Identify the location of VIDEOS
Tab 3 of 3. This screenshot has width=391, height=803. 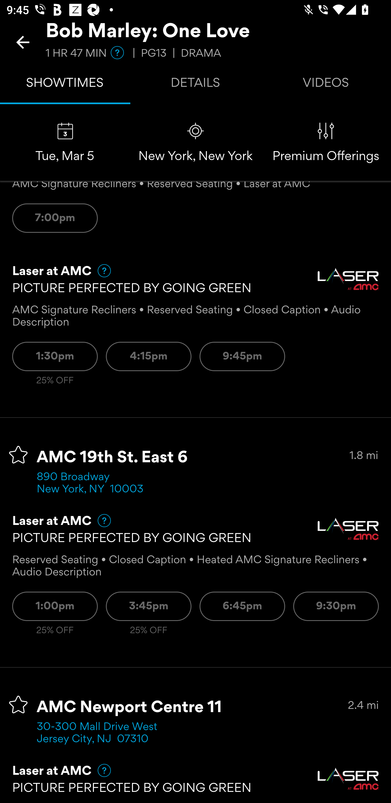
(326, 85).